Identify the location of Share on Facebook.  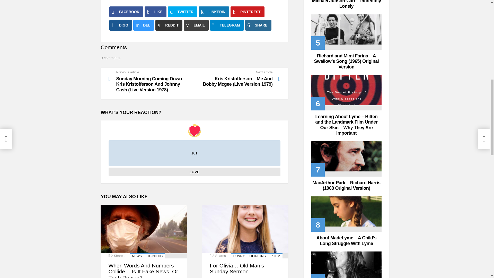
(126, 12).